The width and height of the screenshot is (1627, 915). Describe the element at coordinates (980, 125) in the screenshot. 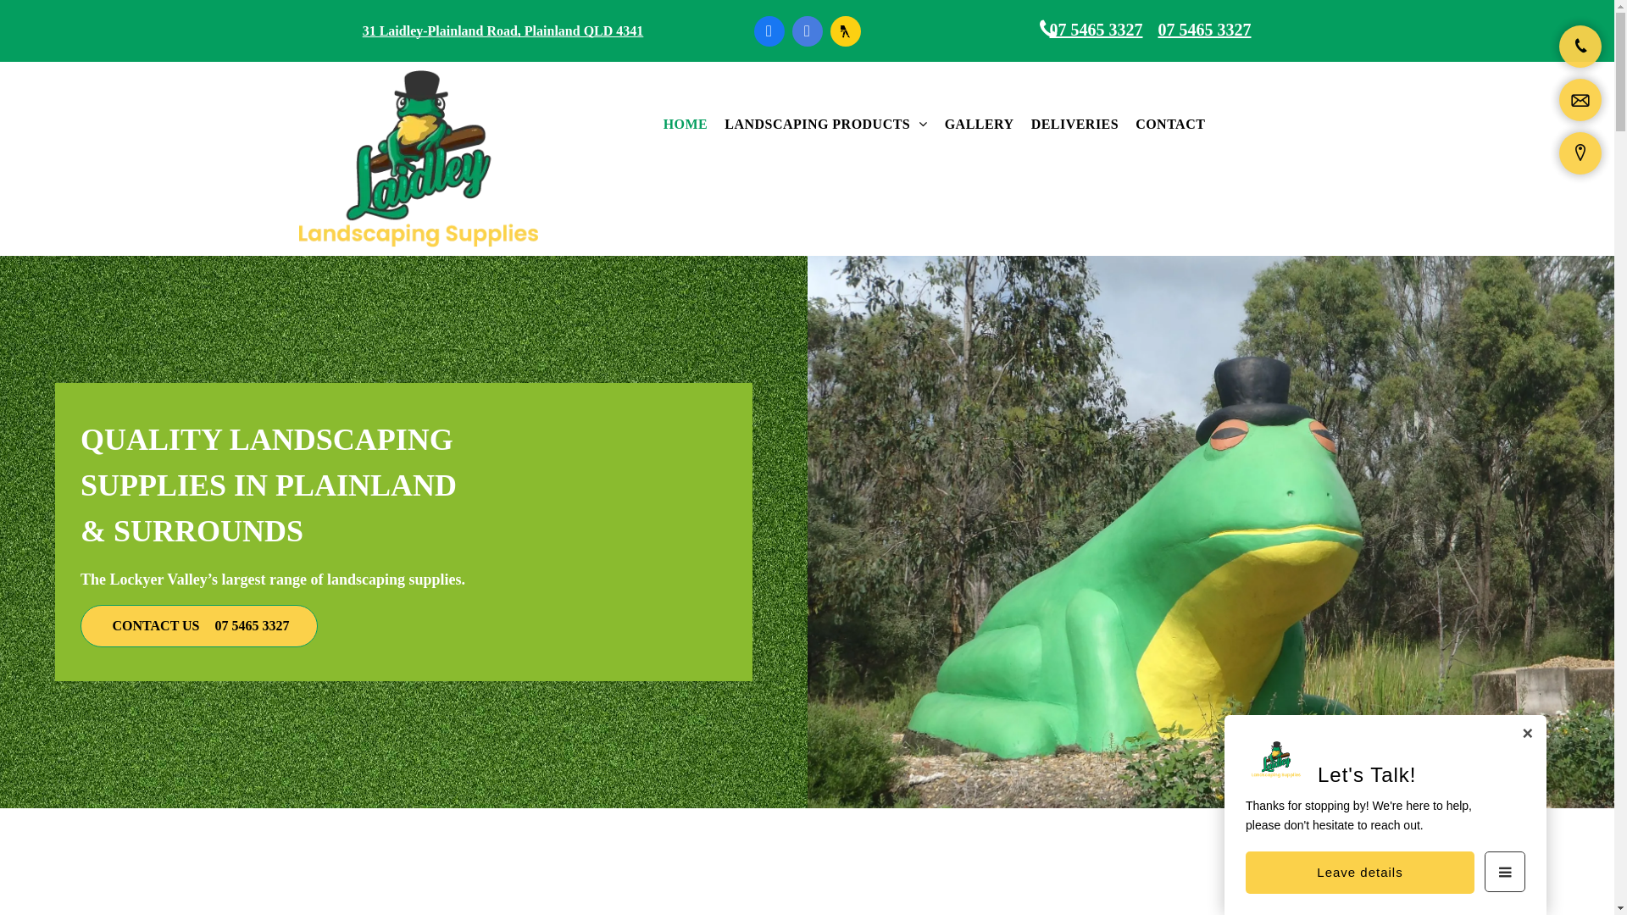

I see `GALLERY` at that location.